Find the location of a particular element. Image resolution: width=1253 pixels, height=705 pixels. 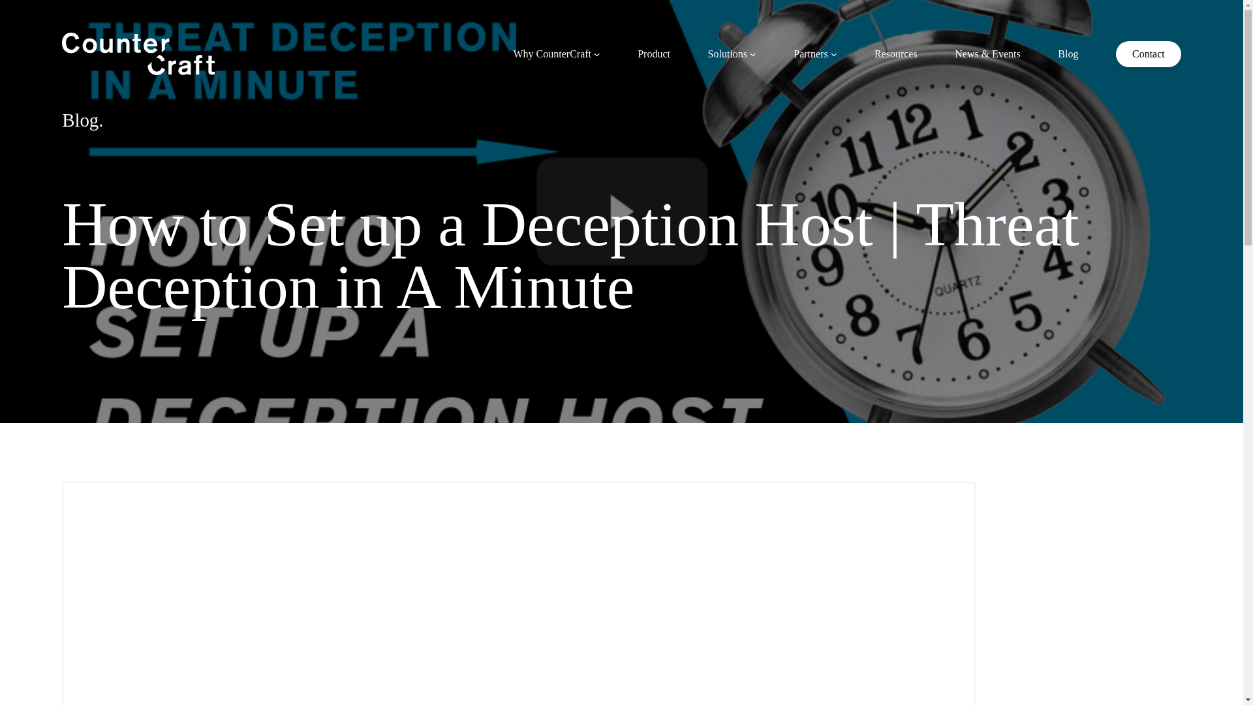

Partners is located at coordinates (810, 54).